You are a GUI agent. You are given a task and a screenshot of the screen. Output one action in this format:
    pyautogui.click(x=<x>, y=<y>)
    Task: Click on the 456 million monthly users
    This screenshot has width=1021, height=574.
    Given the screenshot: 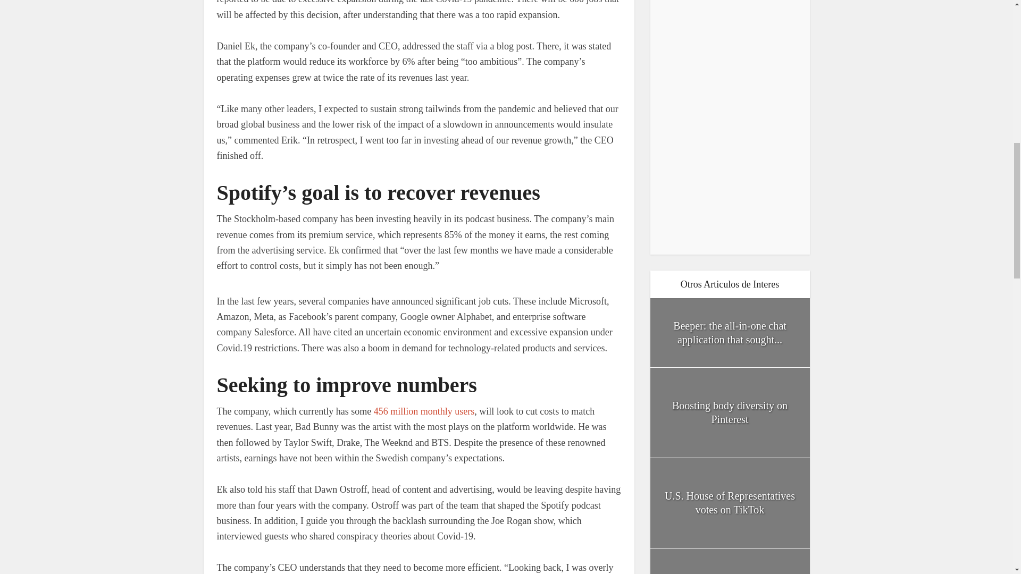 What is the action you would take?
    pyautogui.click(x=424, y=411)
    